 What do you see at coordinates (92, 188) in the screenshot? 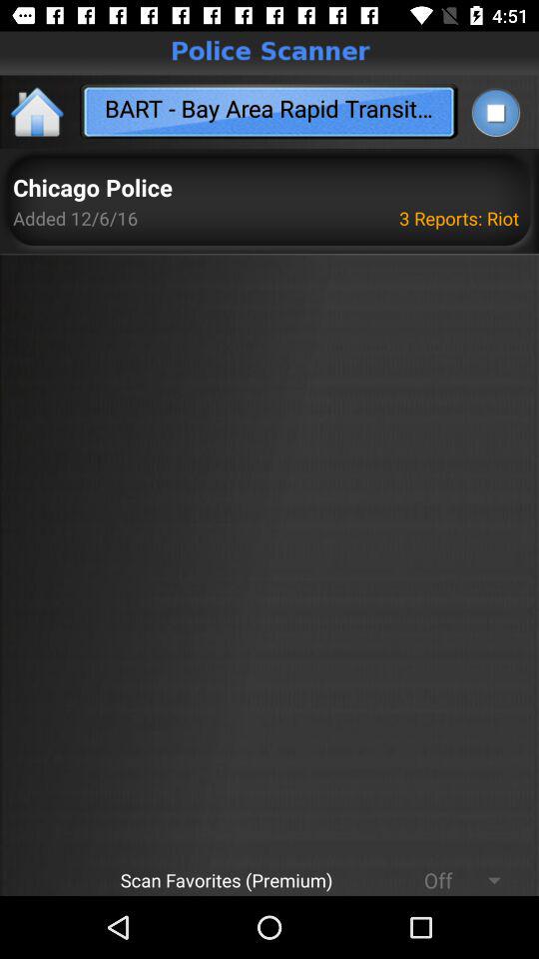
I see `flip until chicago police` at bounding box center [92, 188].